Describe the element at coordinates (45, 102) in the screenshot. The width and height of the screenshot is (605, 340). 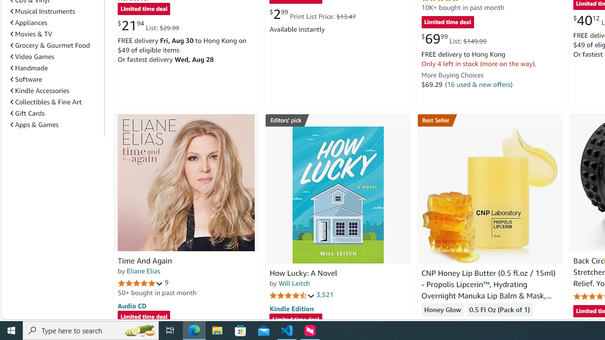
I see `Collectibles & Fine Art` at that location.